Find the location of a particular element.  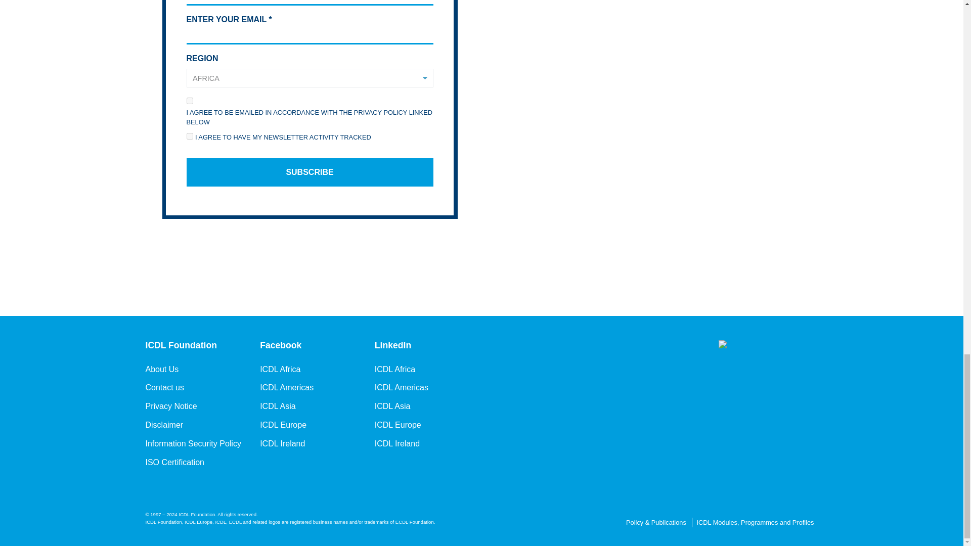

ICDL Asia is located at coordinates (392, 406).